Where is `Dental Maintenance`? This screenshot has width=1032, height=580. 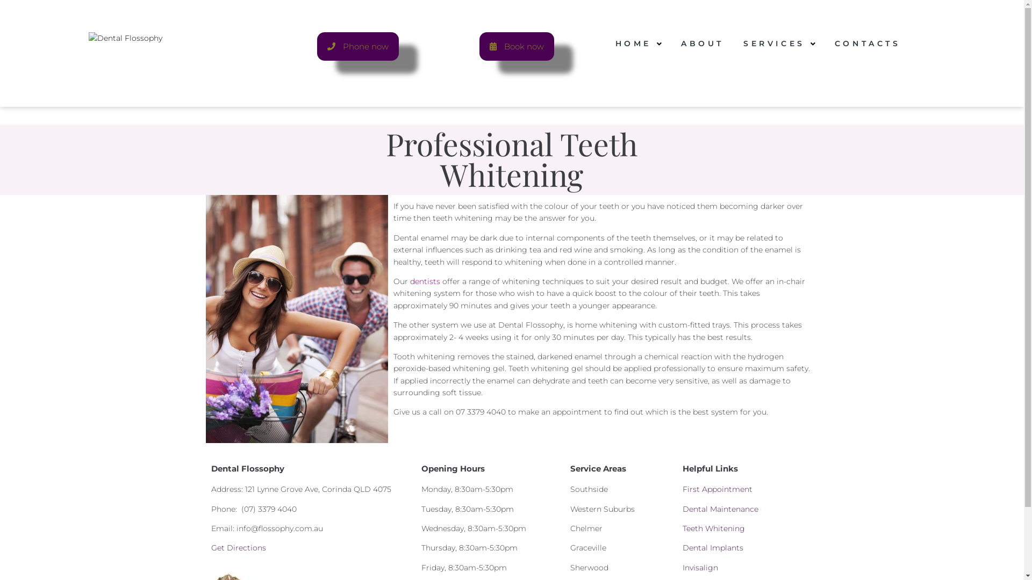
Dental Maintenance is located at coordinates (720, 509).